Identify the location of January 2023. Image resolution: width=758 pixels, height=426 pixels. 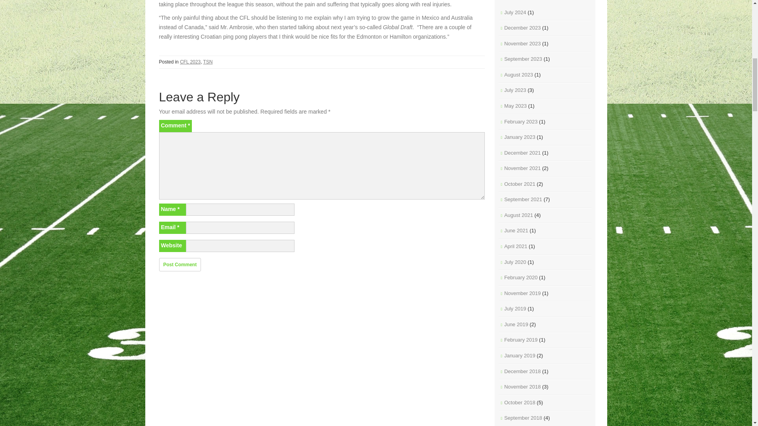
(520, 137).